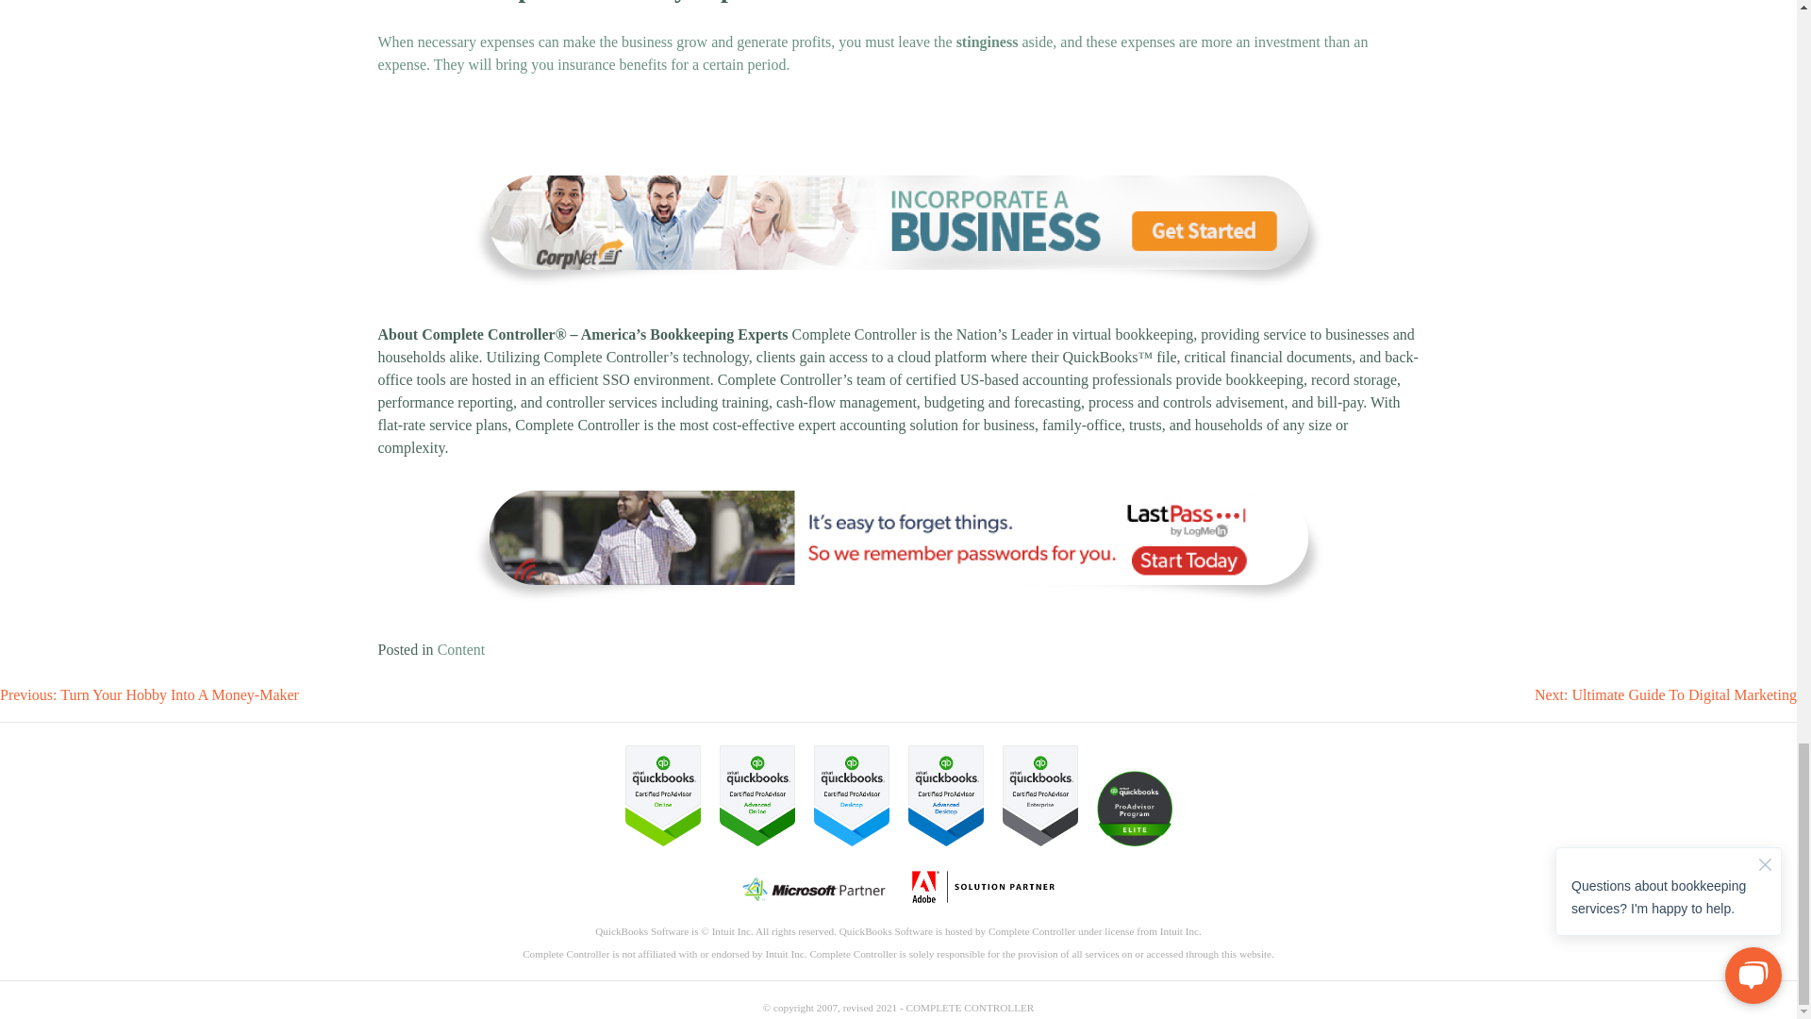 This screenshot has height=1019, width=1811. Describe the element at coordinates (461, 649) in the screenshot. I see `Content` at that location.